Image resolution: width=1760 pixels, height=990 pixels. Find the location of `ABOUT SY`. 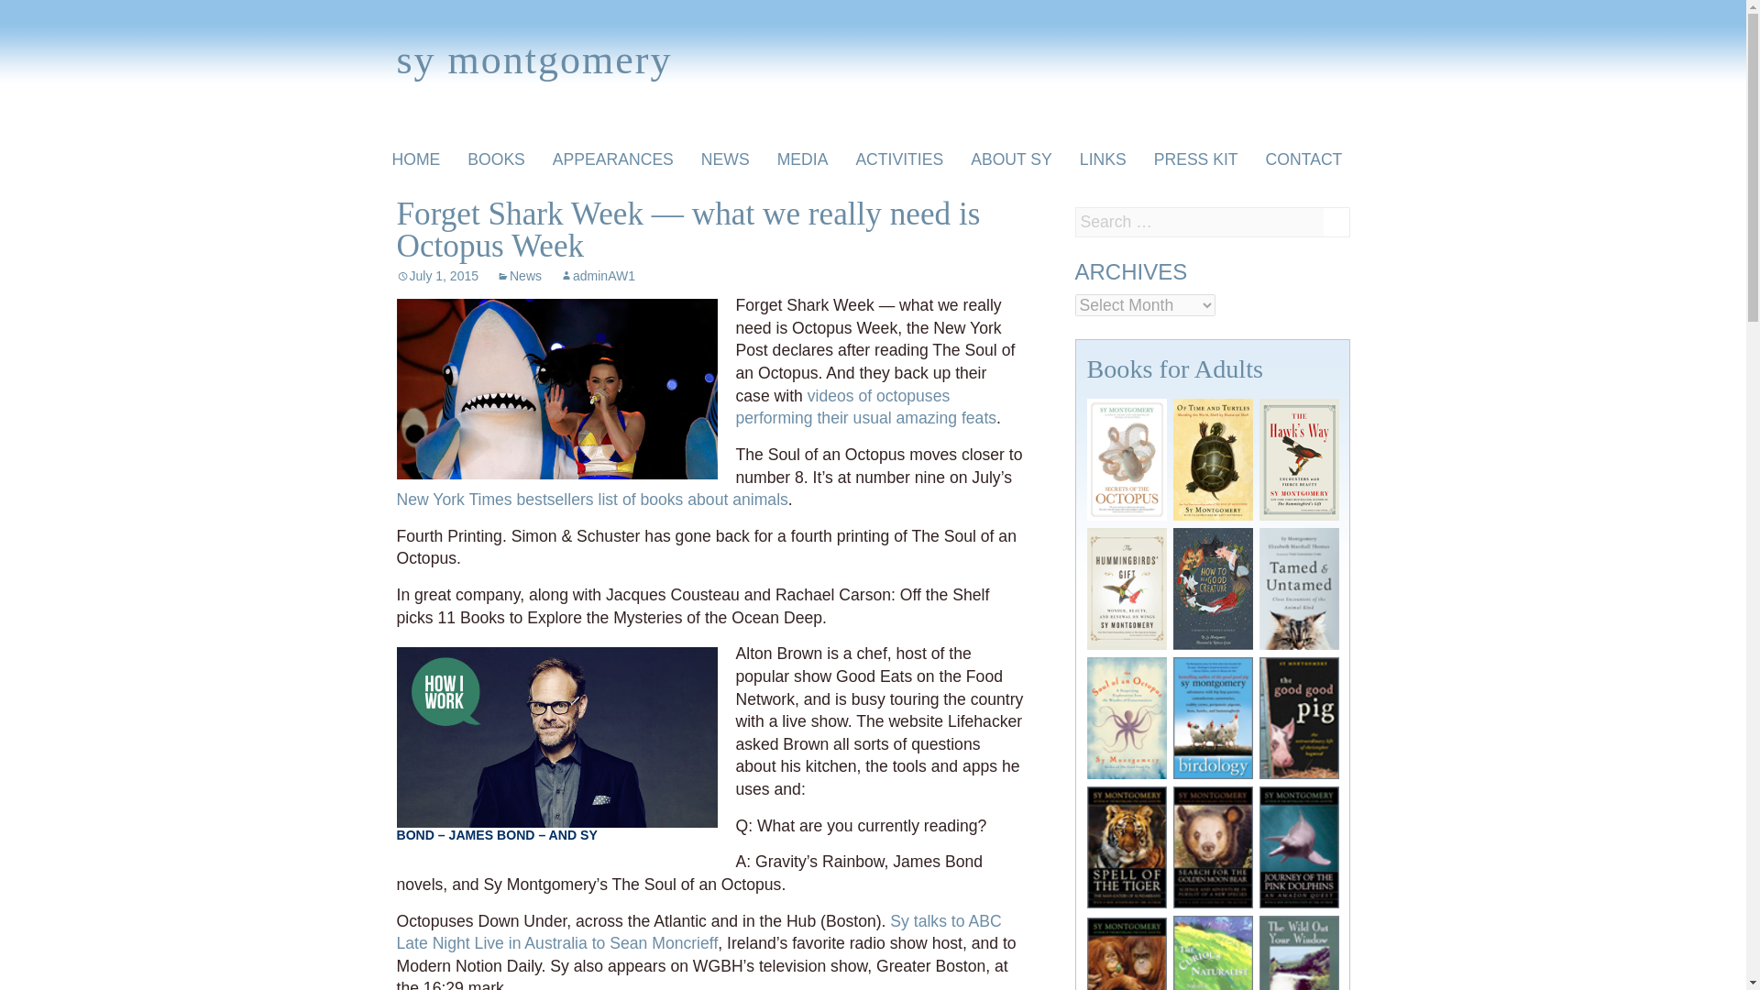

ABOUT SY is located at coordinates (1012, 159).